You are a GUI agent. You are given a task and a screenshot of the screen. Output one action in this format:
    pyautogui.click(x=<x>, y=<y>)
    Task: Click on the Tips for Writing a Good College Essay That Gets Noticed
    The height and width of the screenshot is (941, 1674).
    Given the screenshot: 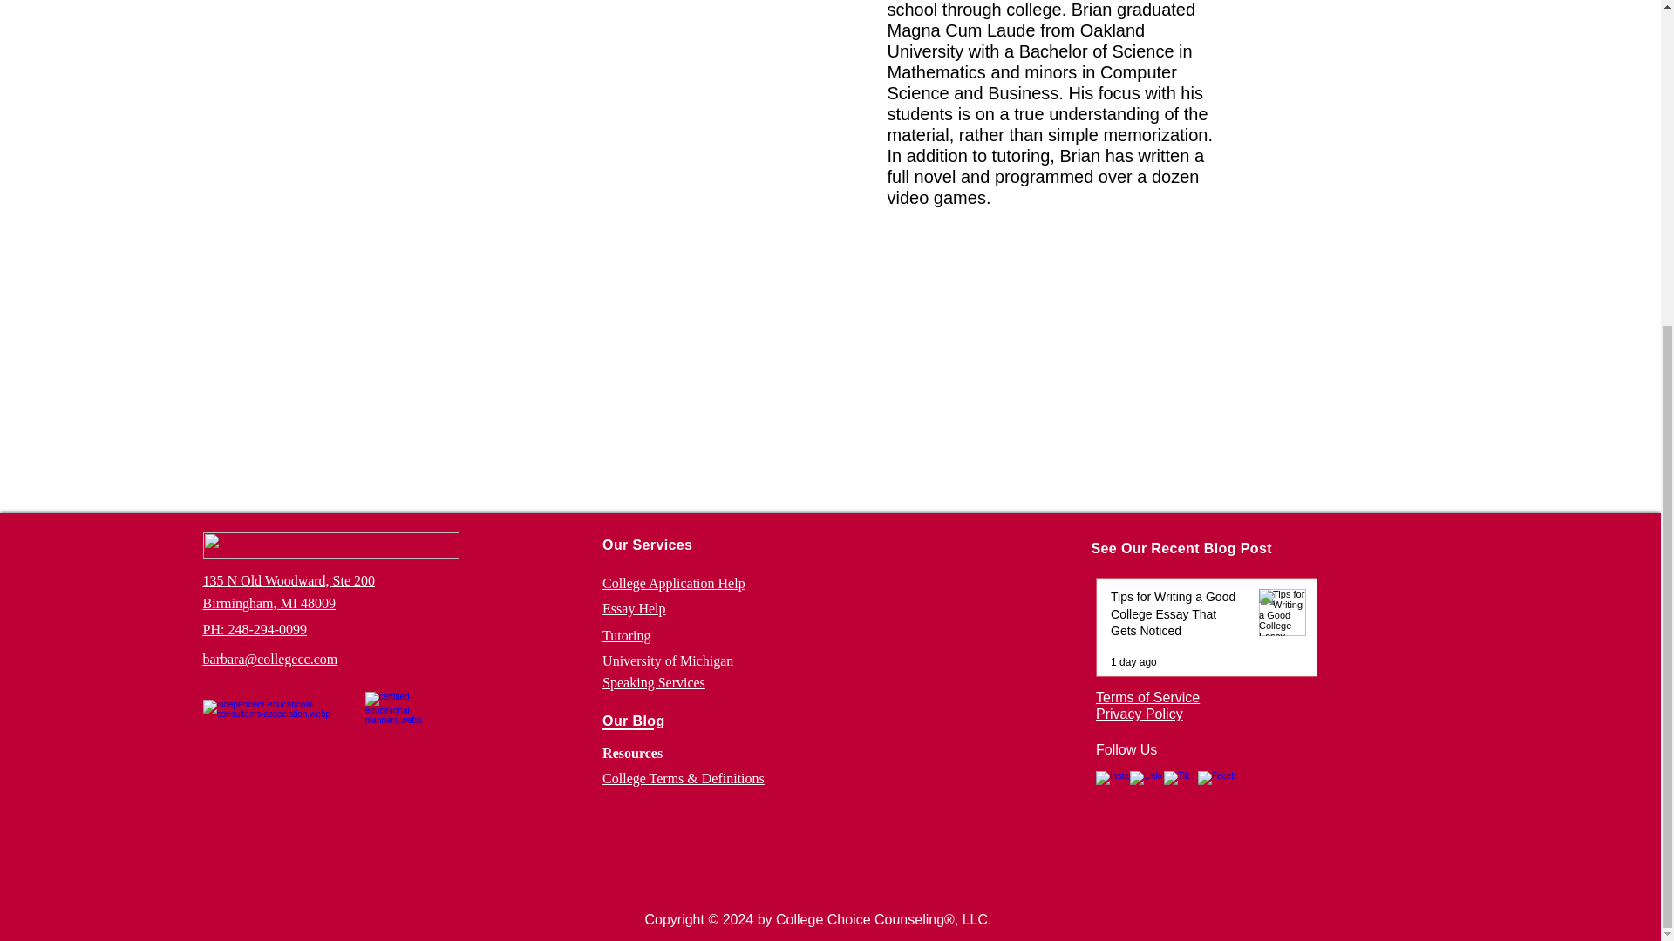 What is the action you would take?
    pyautogui.click(x=1178, y=619)
    